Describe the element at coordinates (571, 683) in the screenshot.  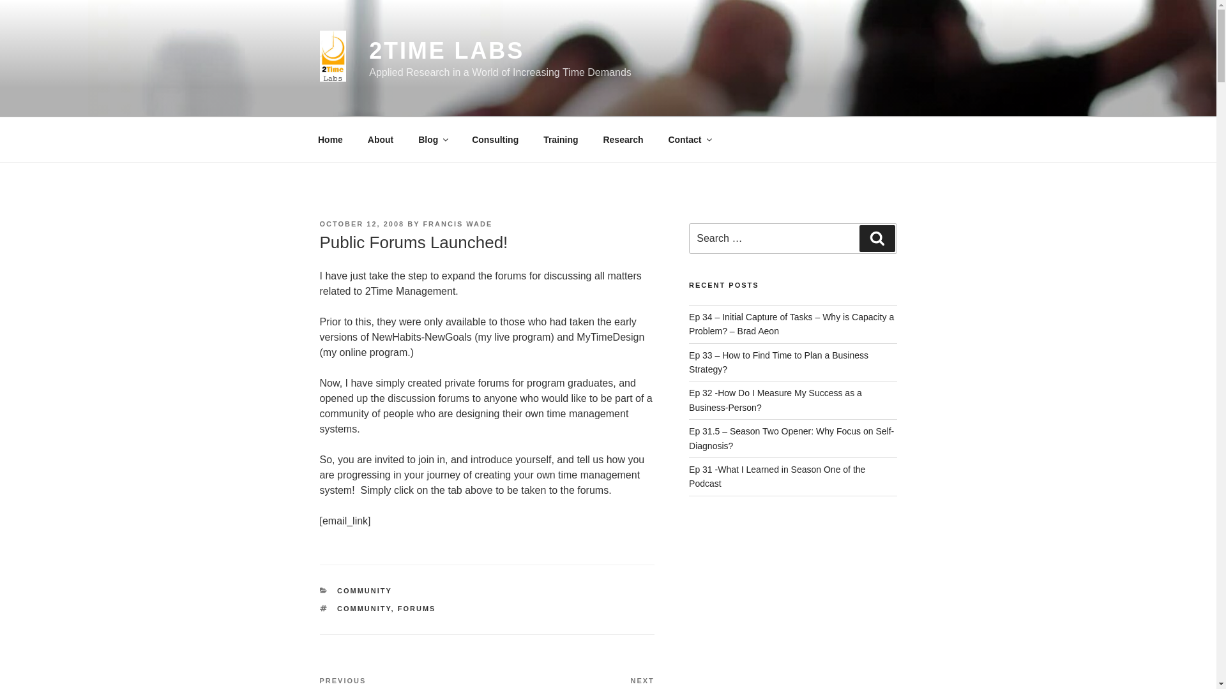
I see `Consulting` at that location.